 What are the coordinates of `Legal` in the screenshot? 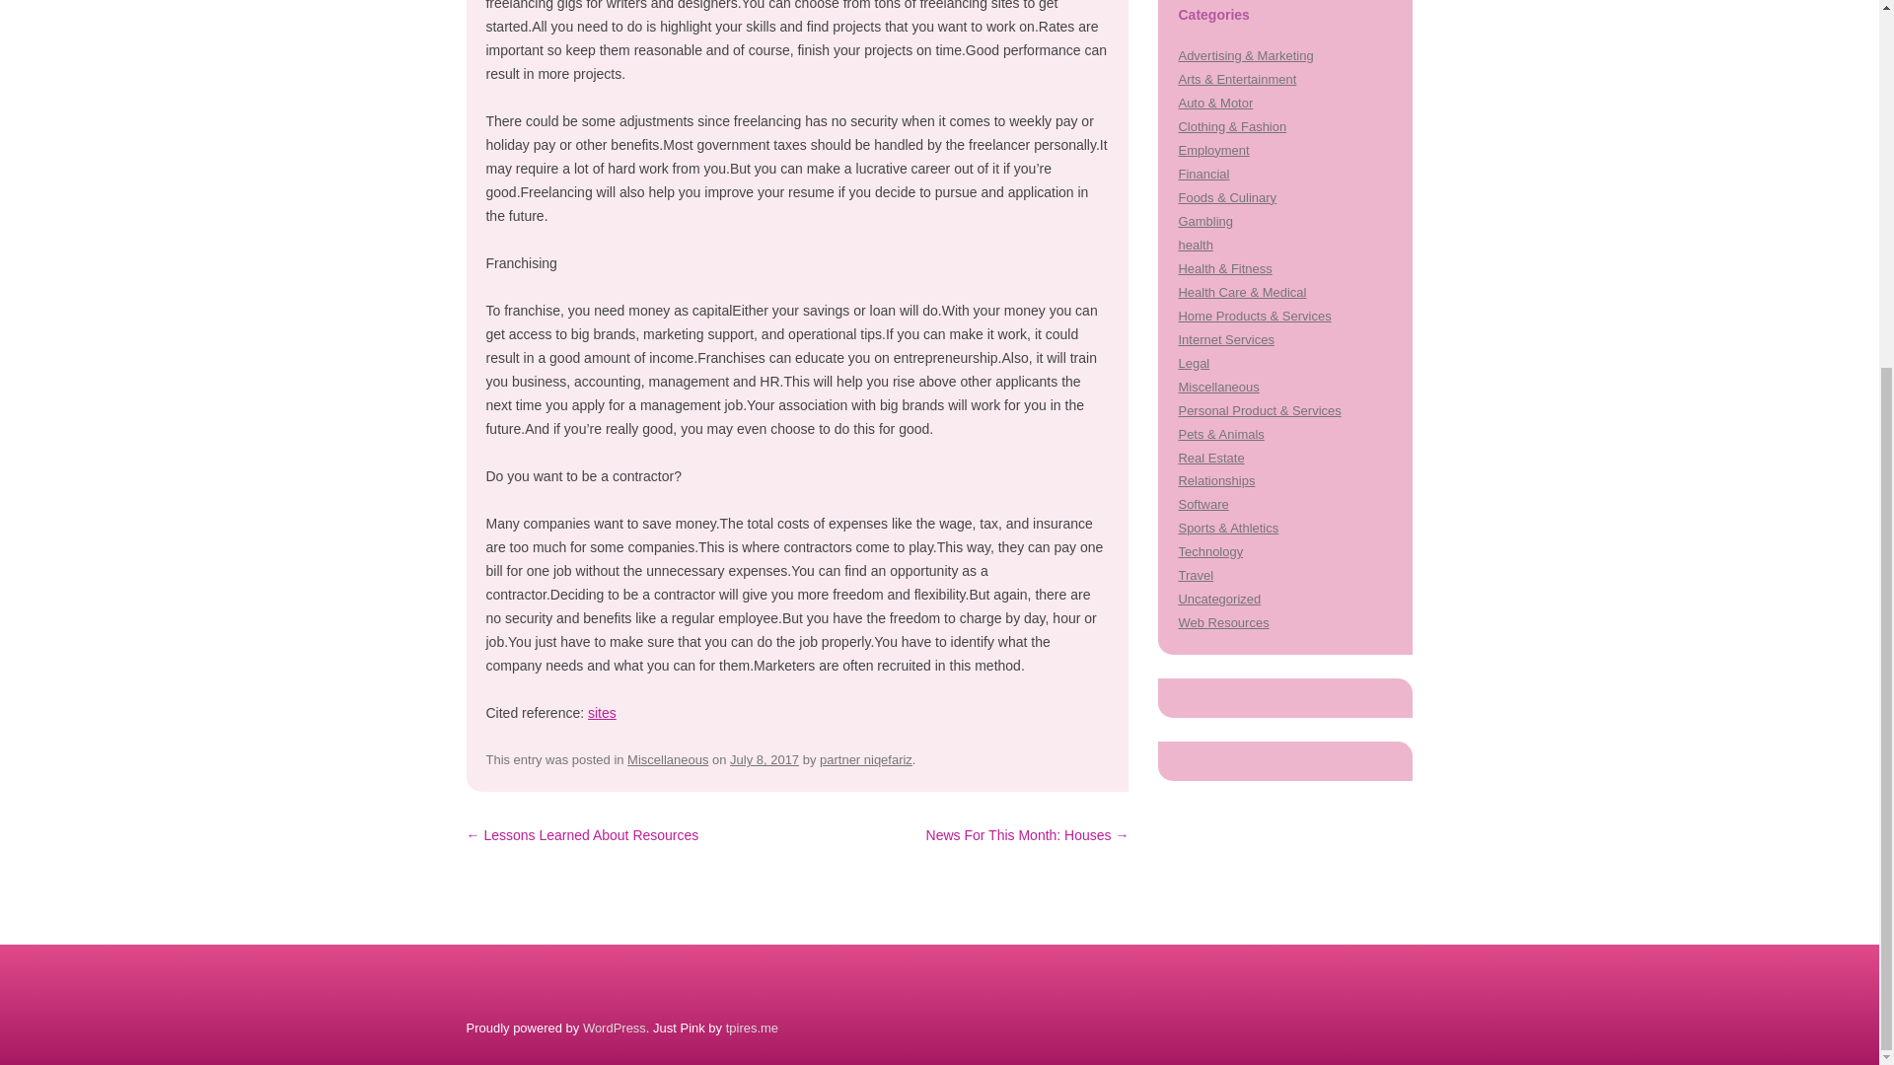 It's located at (1194, 363).